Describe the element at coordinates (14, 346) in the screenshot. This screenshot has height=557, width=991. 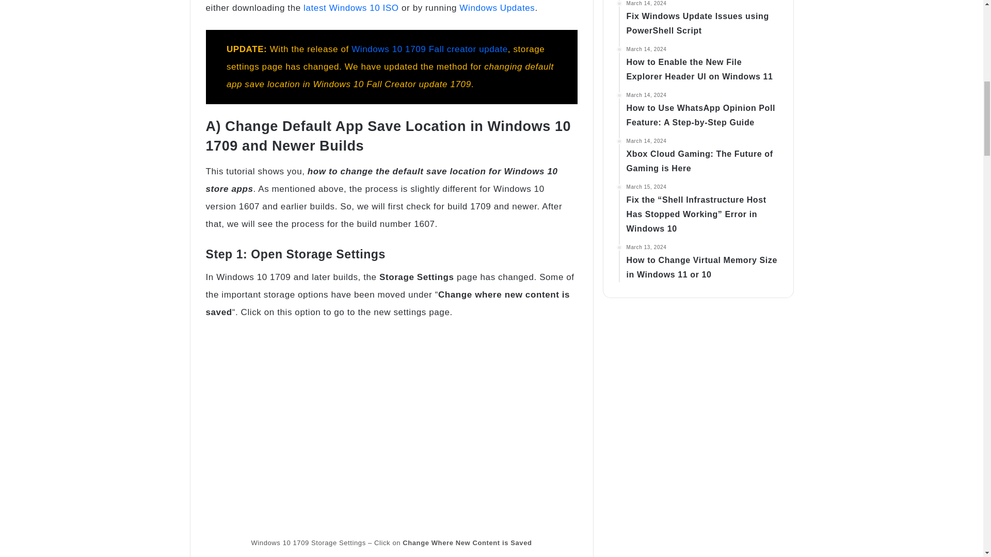
I see `Home` at that location.